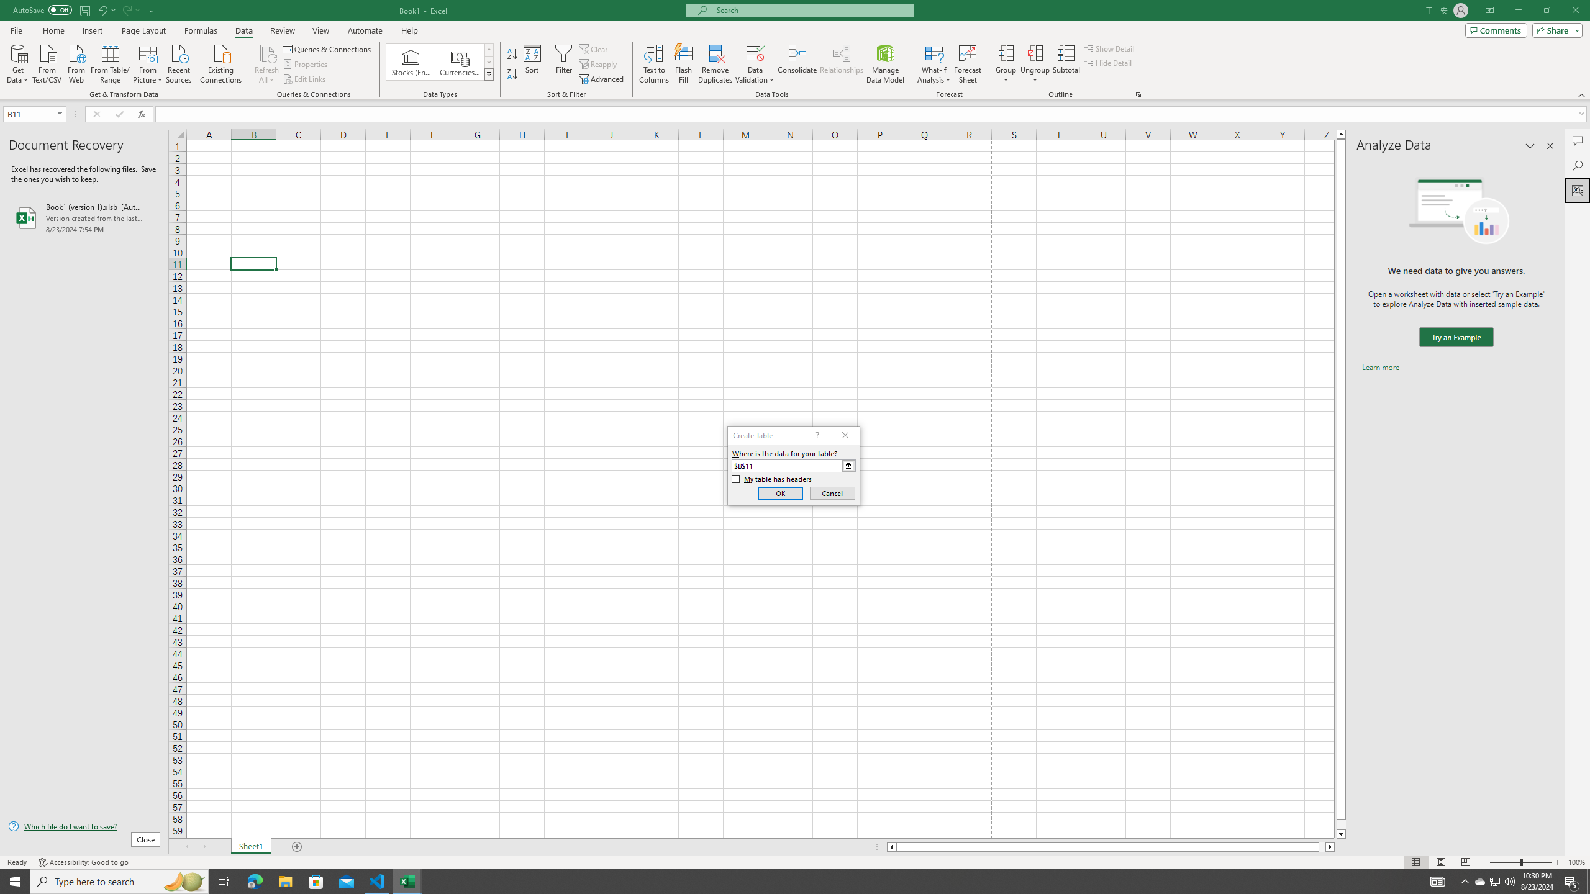 The width and height of the screenshot is (1590, 894). What do you see at coordinates (594, 48) in the screenshot?
I see `Clear` at bounding box center [594, 48].